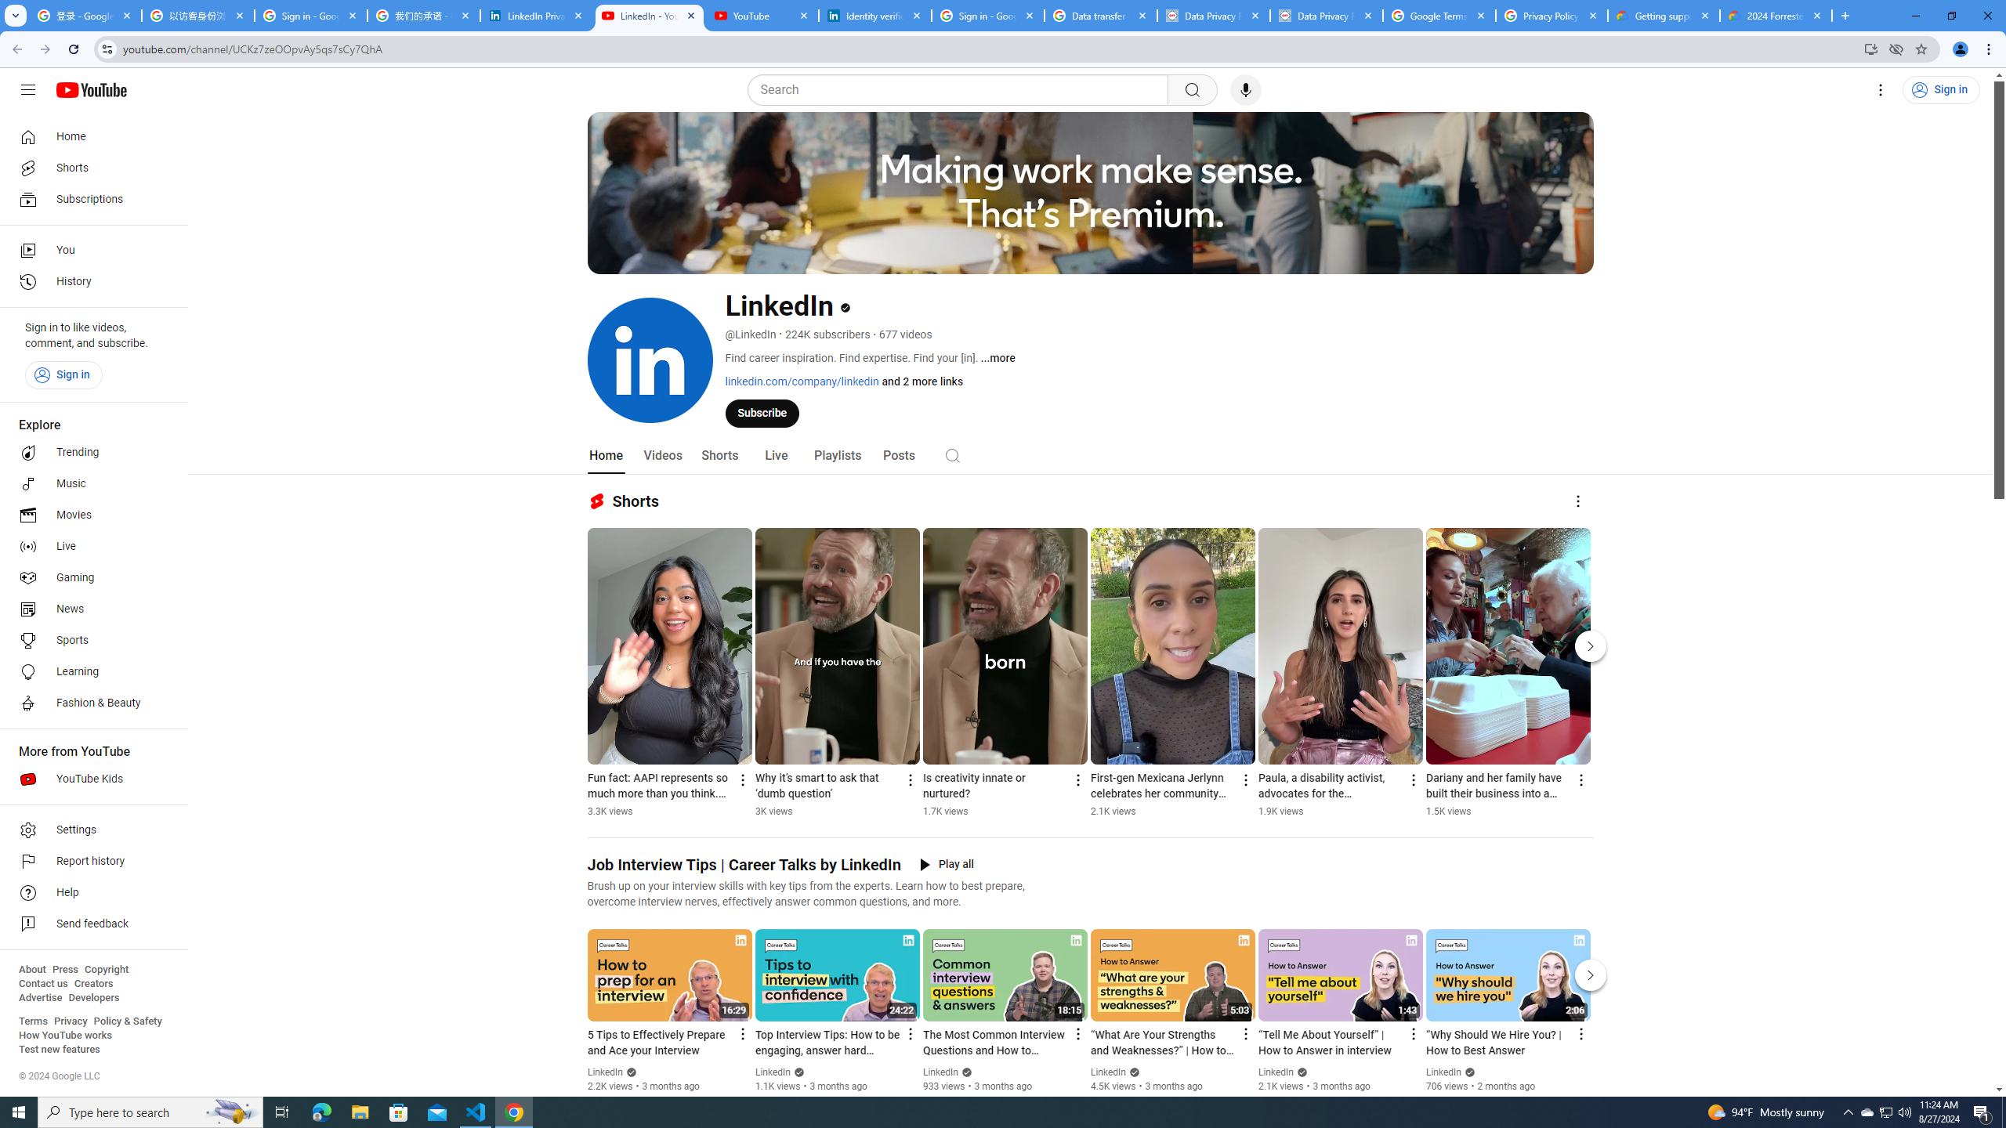  Describe the element at coordinates (1444, 1072) in the screenshot. I see `LinkedIn` at that location.